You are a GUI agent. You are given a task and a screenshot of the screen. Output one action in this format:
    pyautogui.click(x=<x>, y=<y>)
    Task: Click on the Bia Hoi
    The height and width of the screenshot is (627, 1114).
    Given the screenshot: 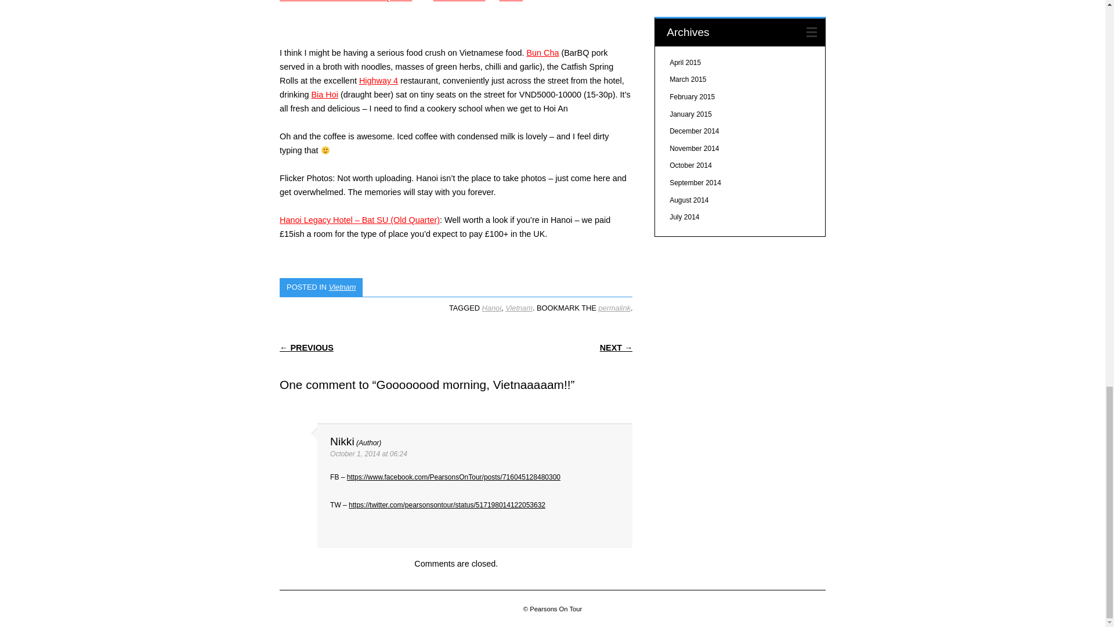 What is the action you would take?
    pyautogui.click(x=324, y=94)
    